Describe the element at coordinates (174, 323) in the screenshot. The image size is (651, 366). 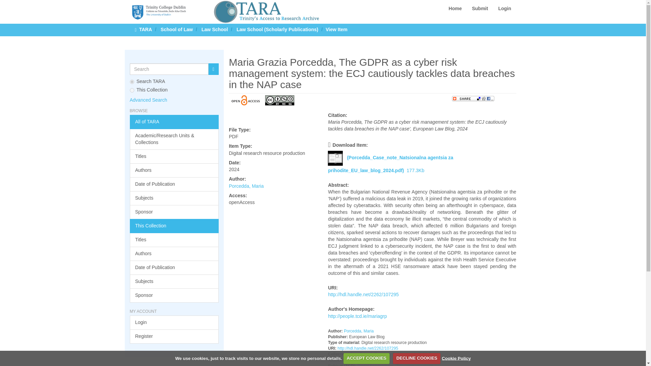
I see `Login` at that location.